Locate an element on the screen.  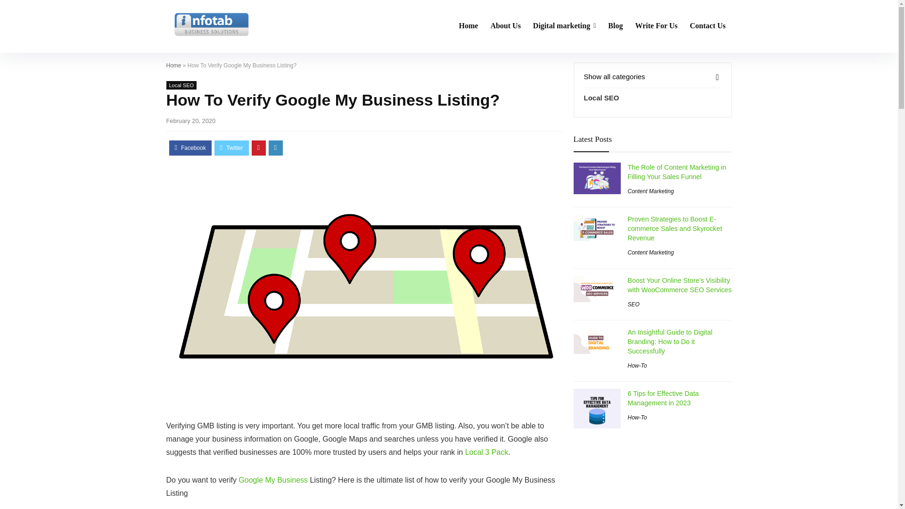
Write For Us is located at coordinates (656, 26).